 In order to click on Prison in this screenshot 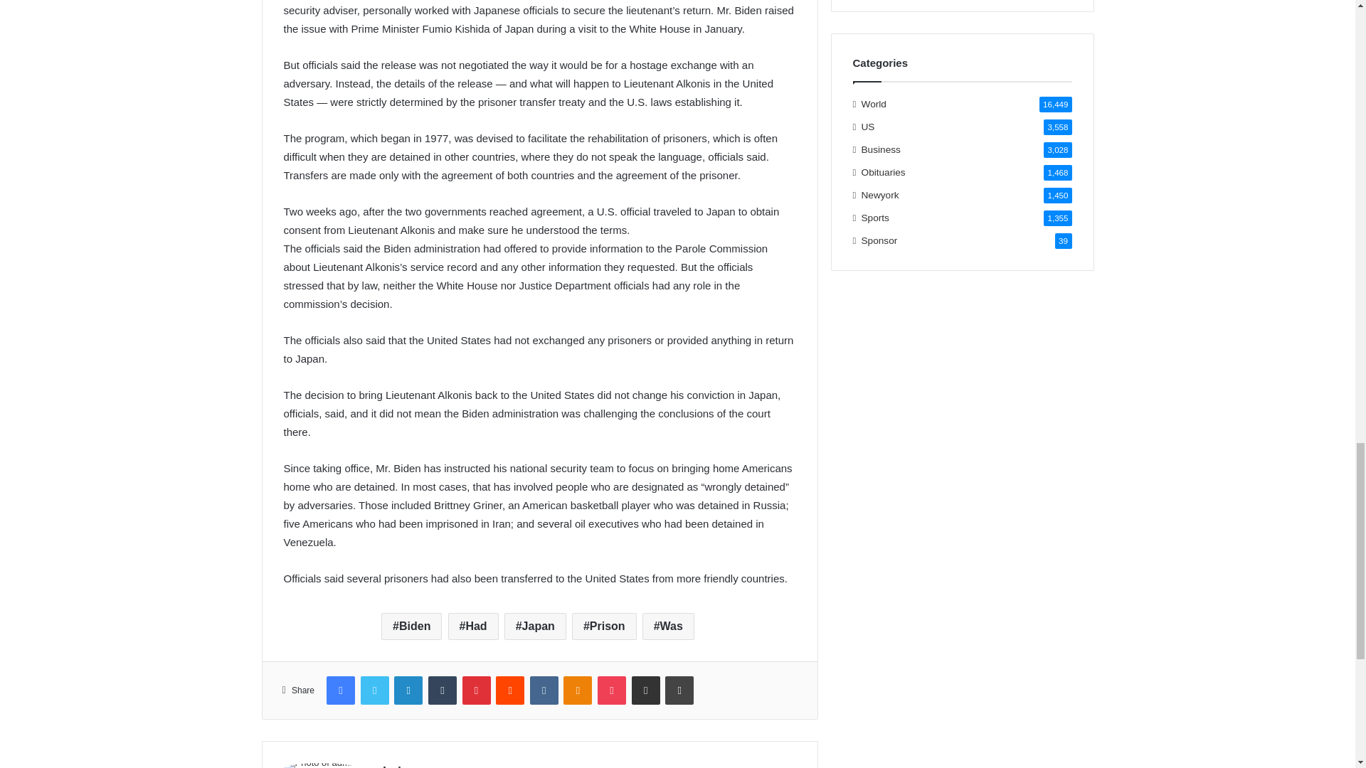, I will do `click(604, 626)`.